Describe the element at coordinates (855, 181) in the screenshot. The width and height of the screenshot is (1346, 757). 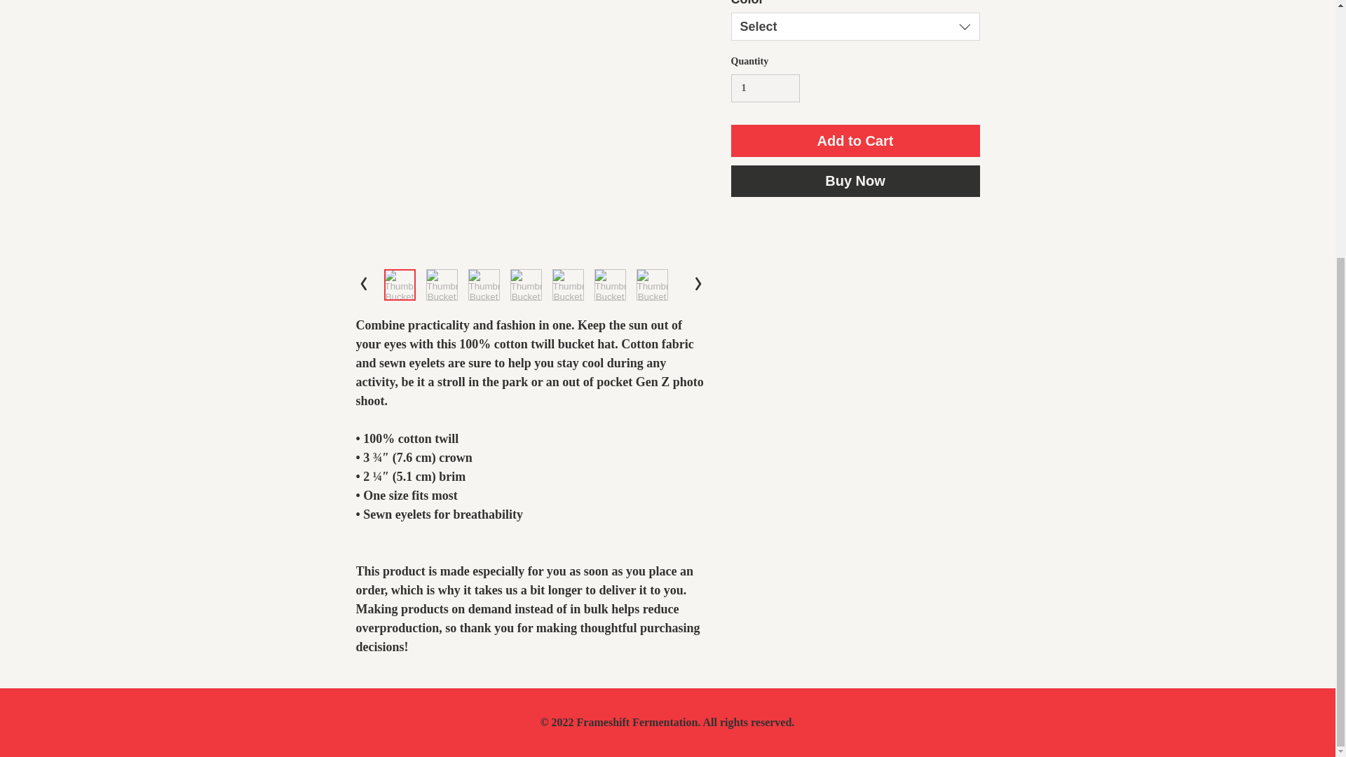
I see `Buy Now` at that location.